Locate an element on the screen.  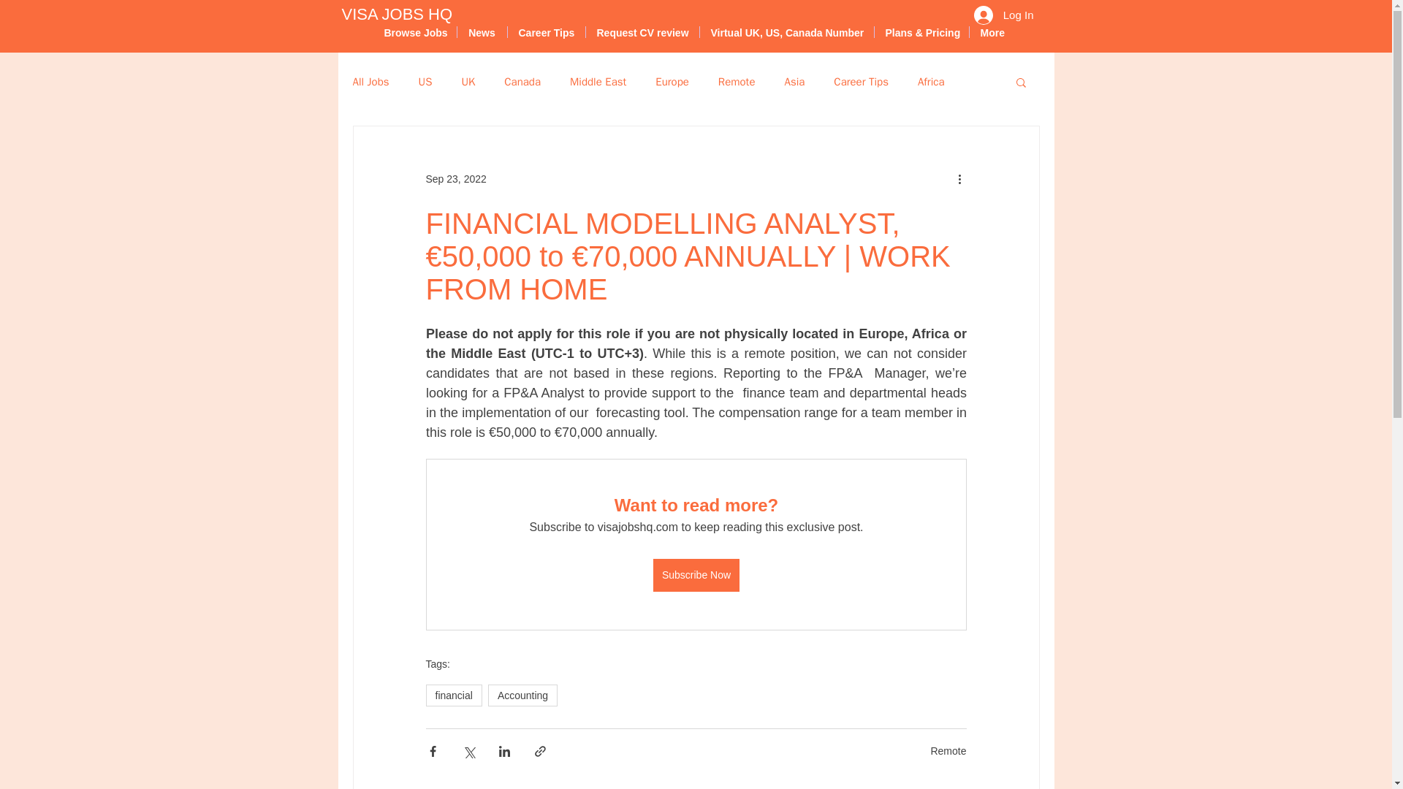
News is located at coordinates (482, 31).